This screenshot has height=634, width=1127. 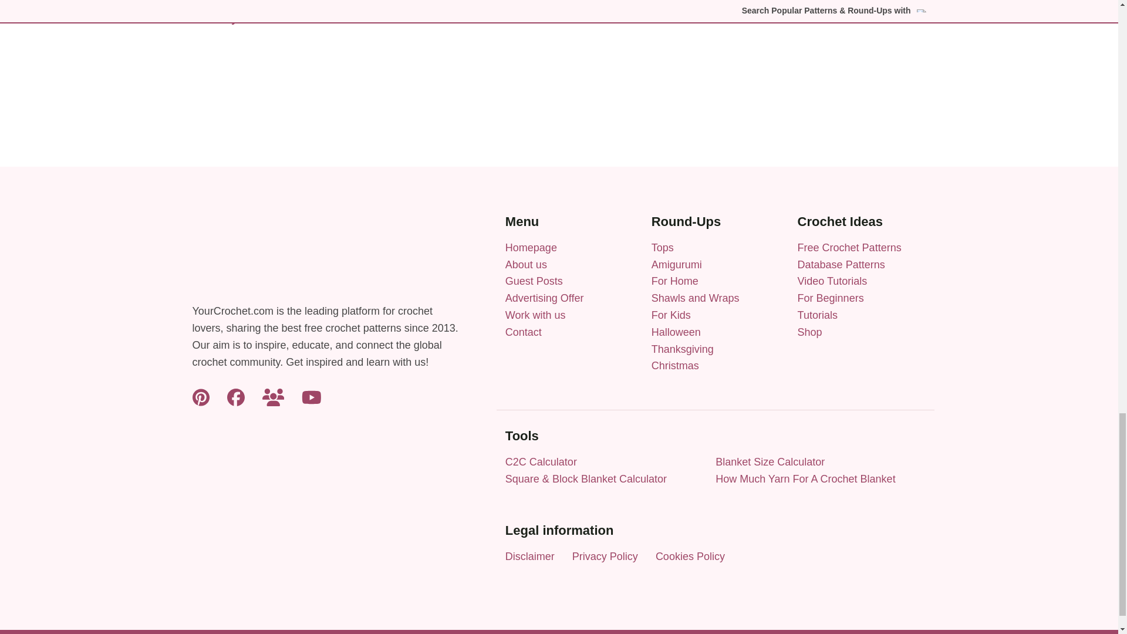 I want to click on Youtube YourCrochet, so click(x=311, y=396).